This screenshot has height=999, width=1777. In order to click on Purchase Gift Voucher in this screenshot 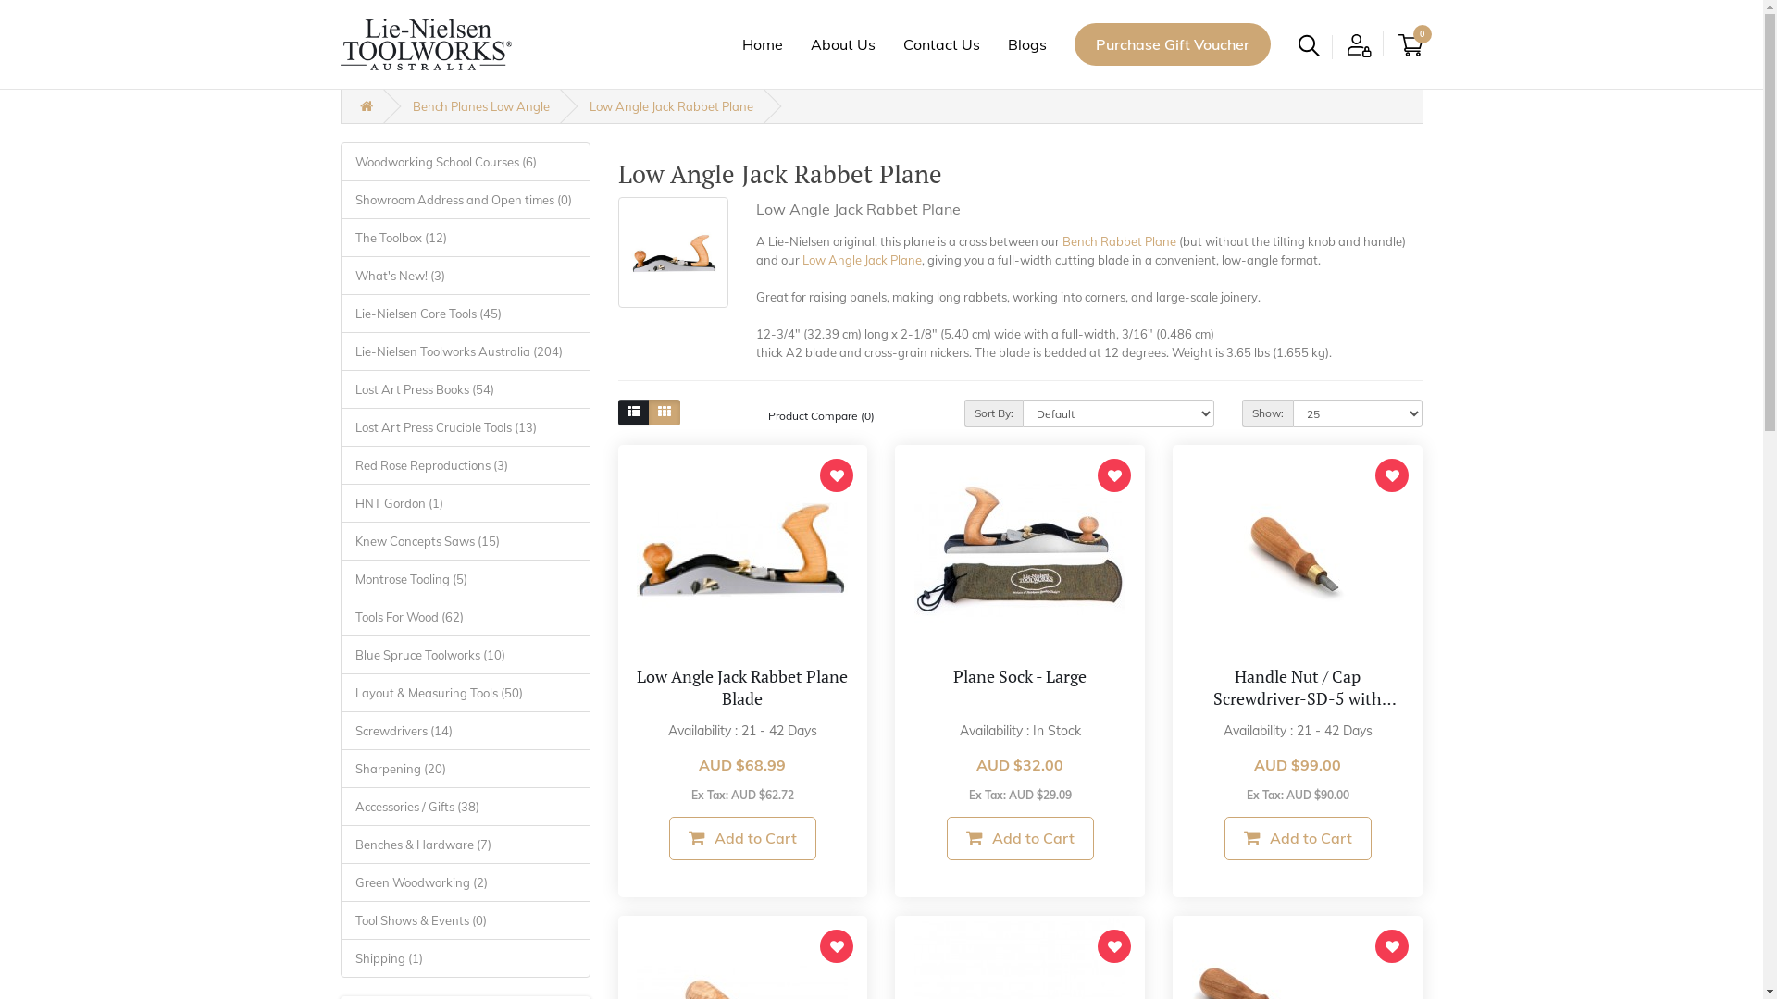, I will do `click(1172, 44)`.